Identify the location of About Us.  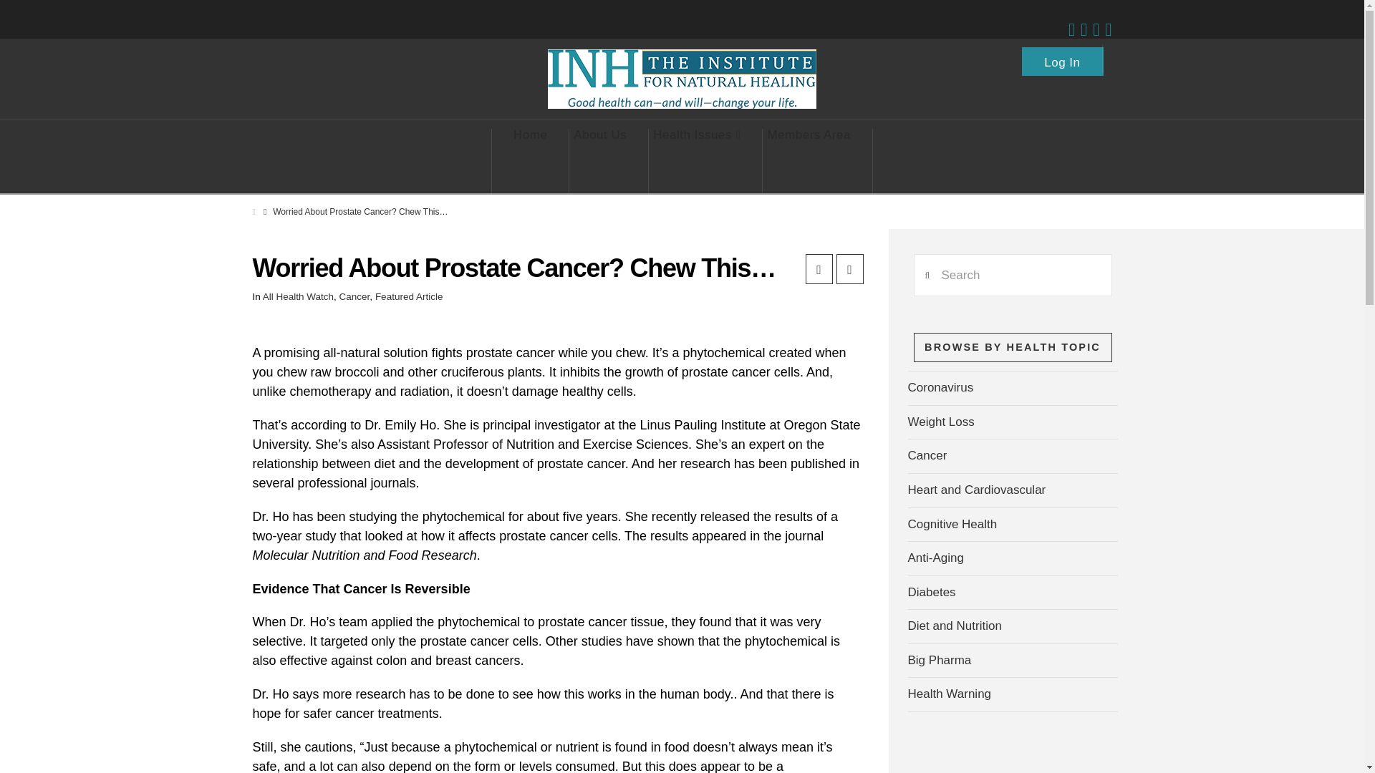
(600, 161).